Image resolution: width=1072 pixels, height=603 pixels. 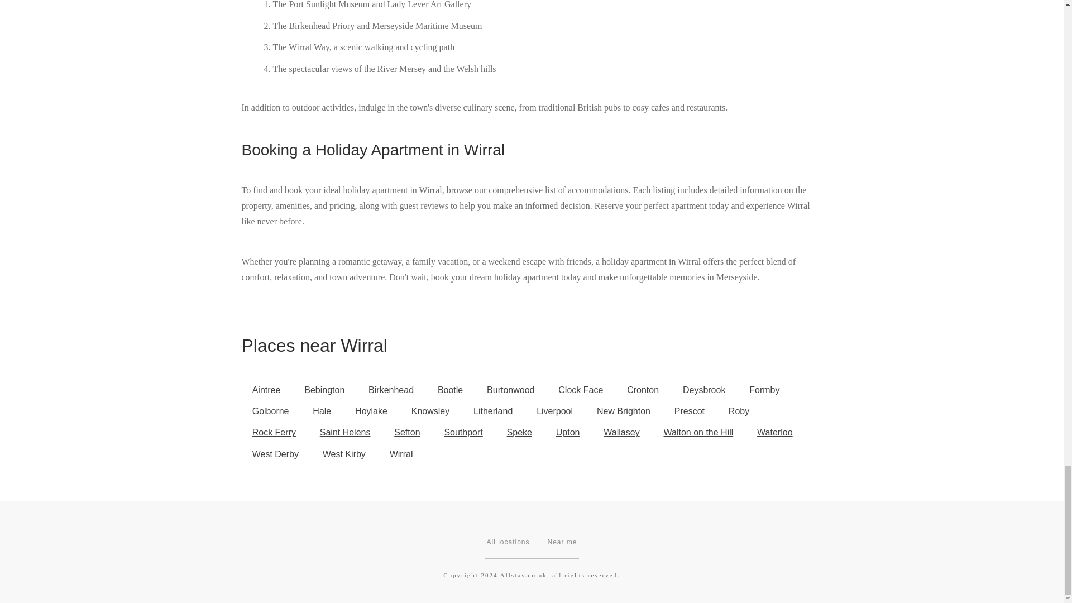 I want to click on Clock Face, so click(x=581, y=390).